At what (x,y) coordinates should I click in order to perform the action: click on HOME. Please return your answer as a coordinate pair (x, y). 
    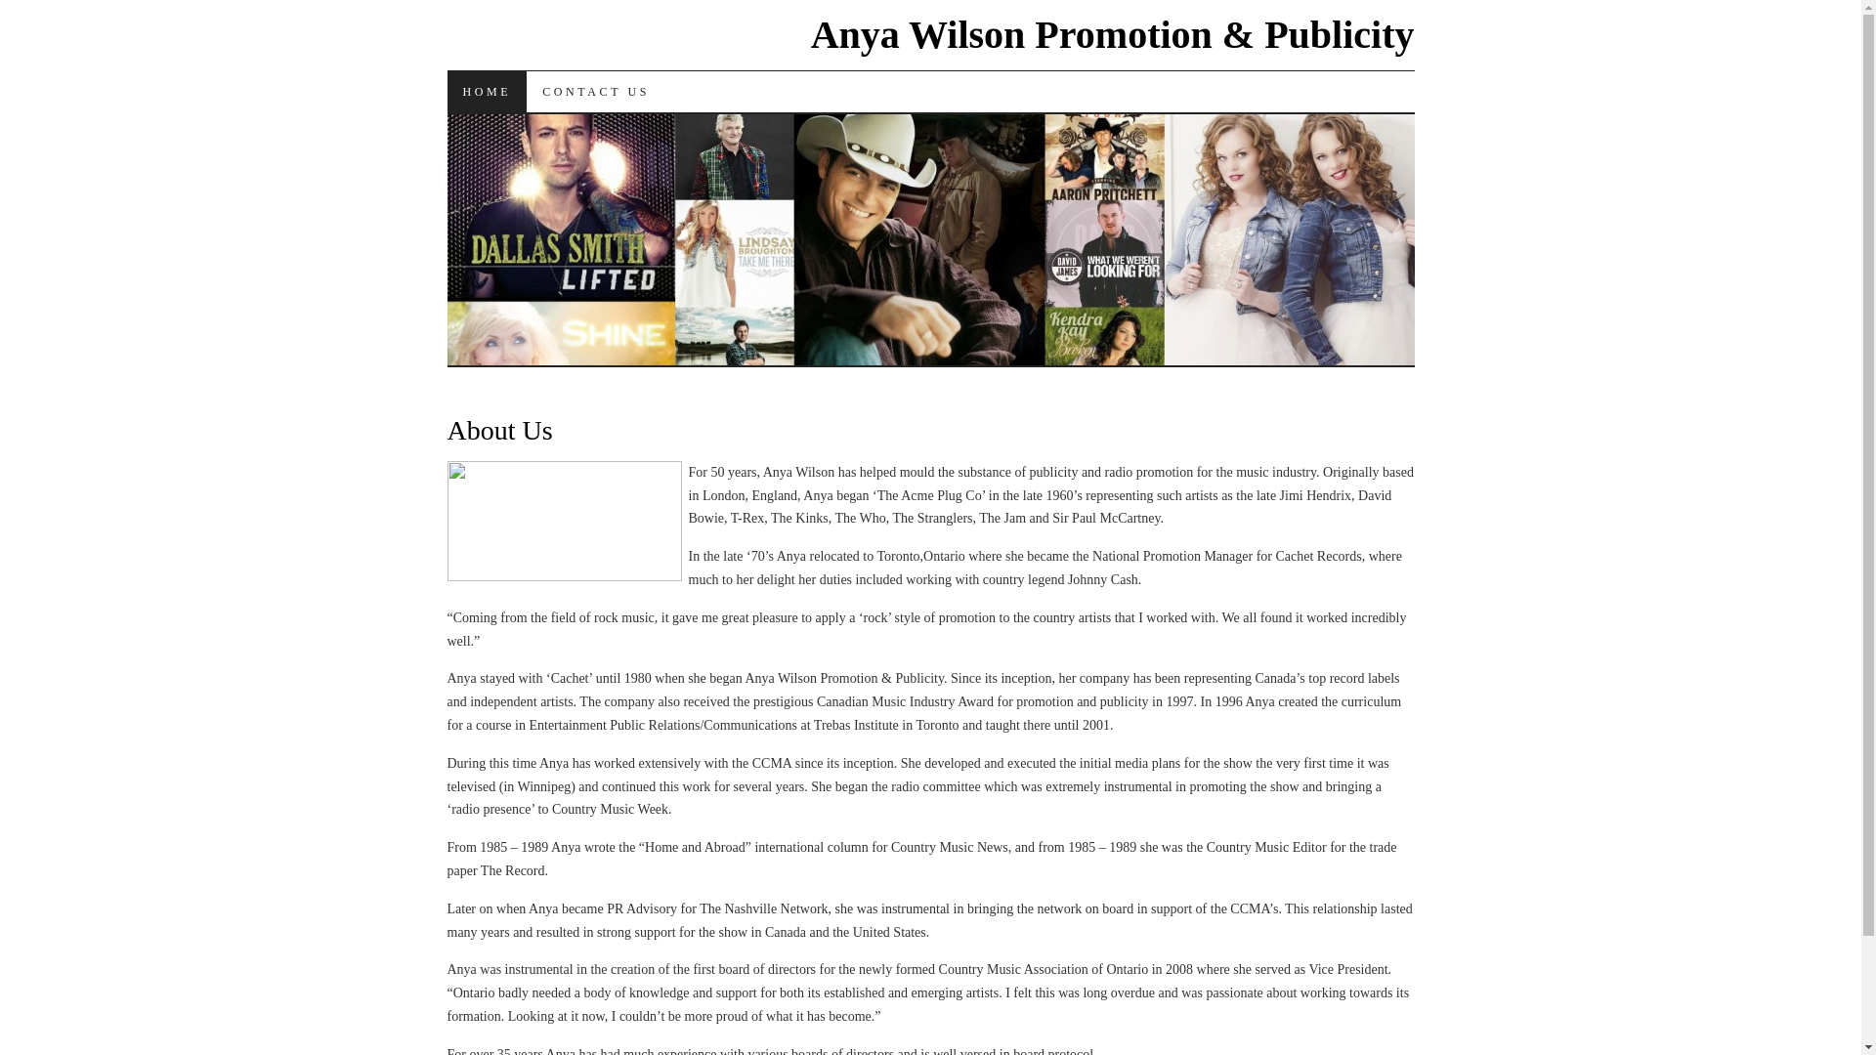
    Looking at the image, I should click on (488, 92).